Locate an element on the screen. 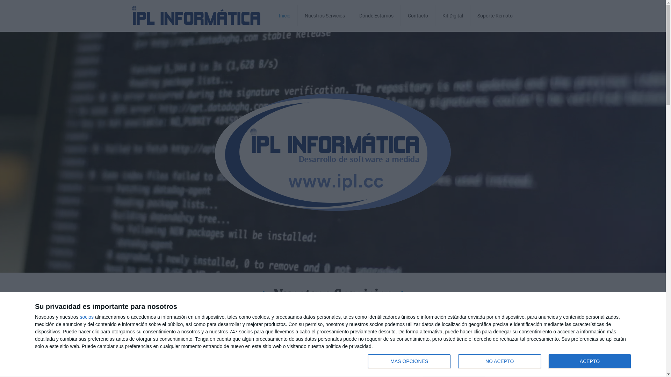 Image resolution: width=671 pixels, height=377 pixels. Inicio is located at coordinates (285, 16).